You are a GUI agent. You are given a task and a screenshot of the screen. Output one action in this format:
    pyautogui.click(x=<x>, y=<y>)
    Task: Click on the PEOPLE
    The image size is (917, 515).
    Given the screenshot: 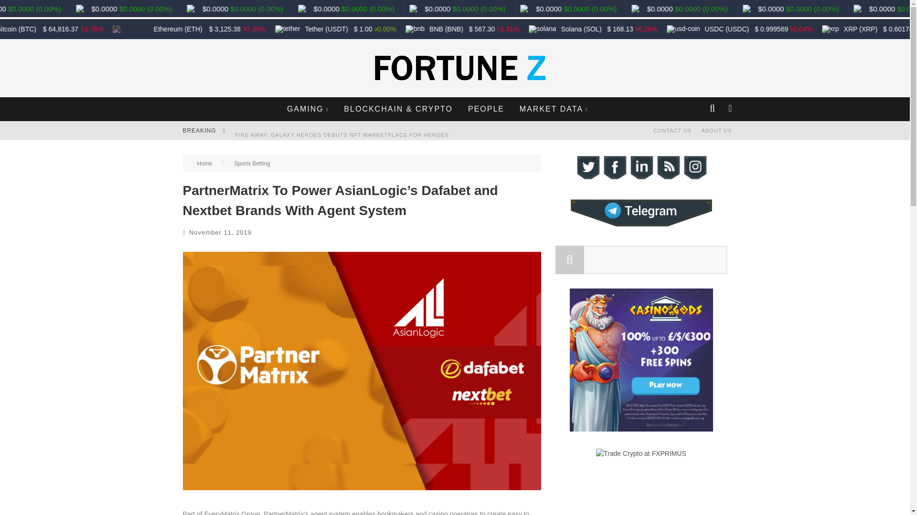 What is the action you would take?
    pyautogui.click(x=486, y=109)
    